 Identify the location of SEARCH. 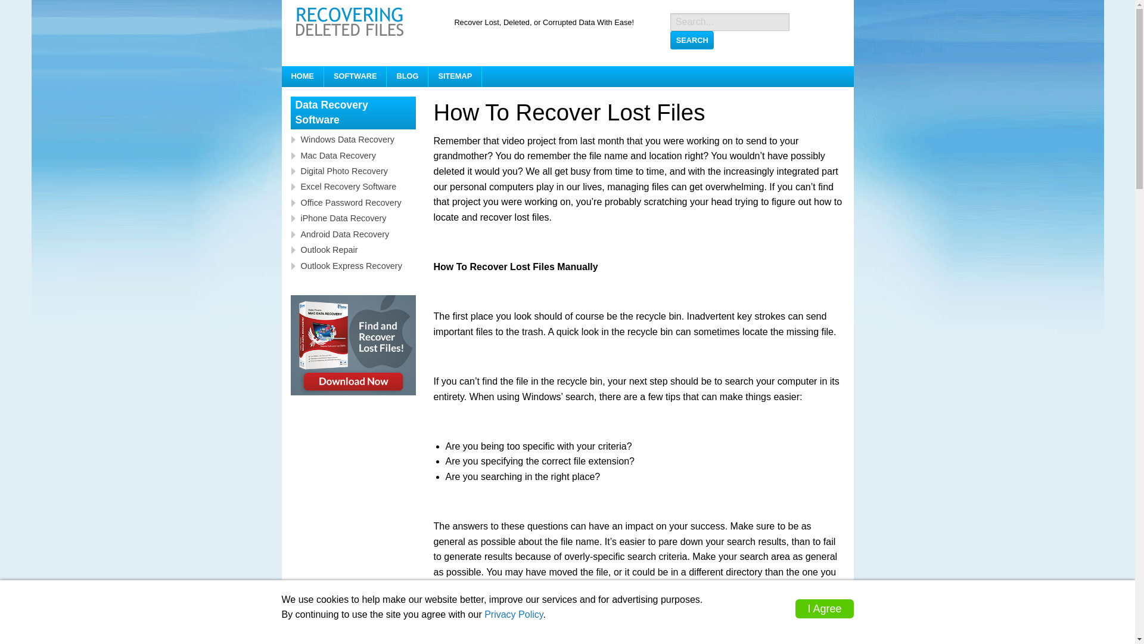
(692, 39).